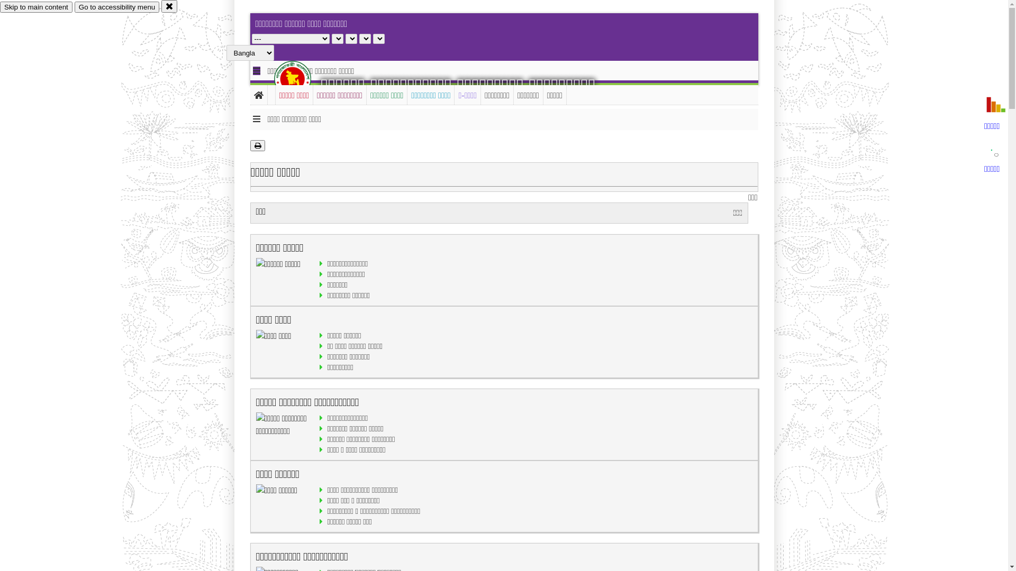 The width and height of the screenshot is (1016, 571). What do you see at coordinates (36, 7) in the screenshot?
I see `Skip to main content` at bounding box center [36, 7].